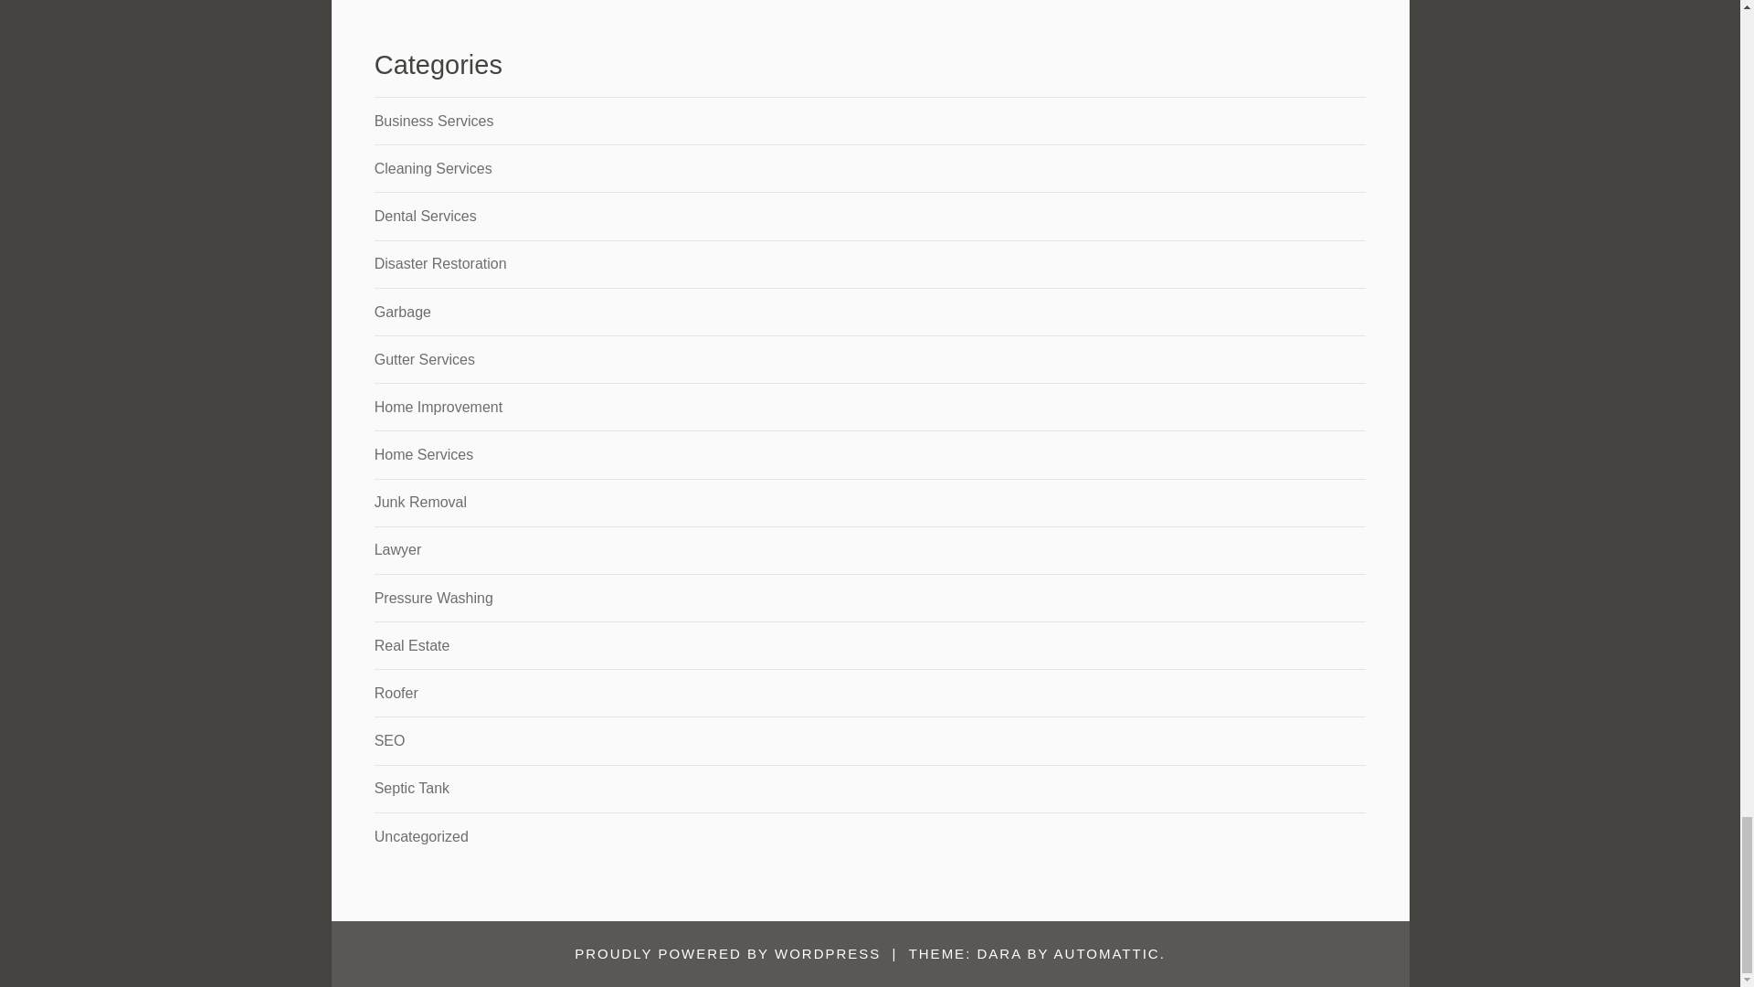 Image resolution: width=1754 pixels, height=987 pixels. What do you see at coordinates (440, 263) in the screenshot?
I see `Disaster Restoration` at bounding box center [440, 263].